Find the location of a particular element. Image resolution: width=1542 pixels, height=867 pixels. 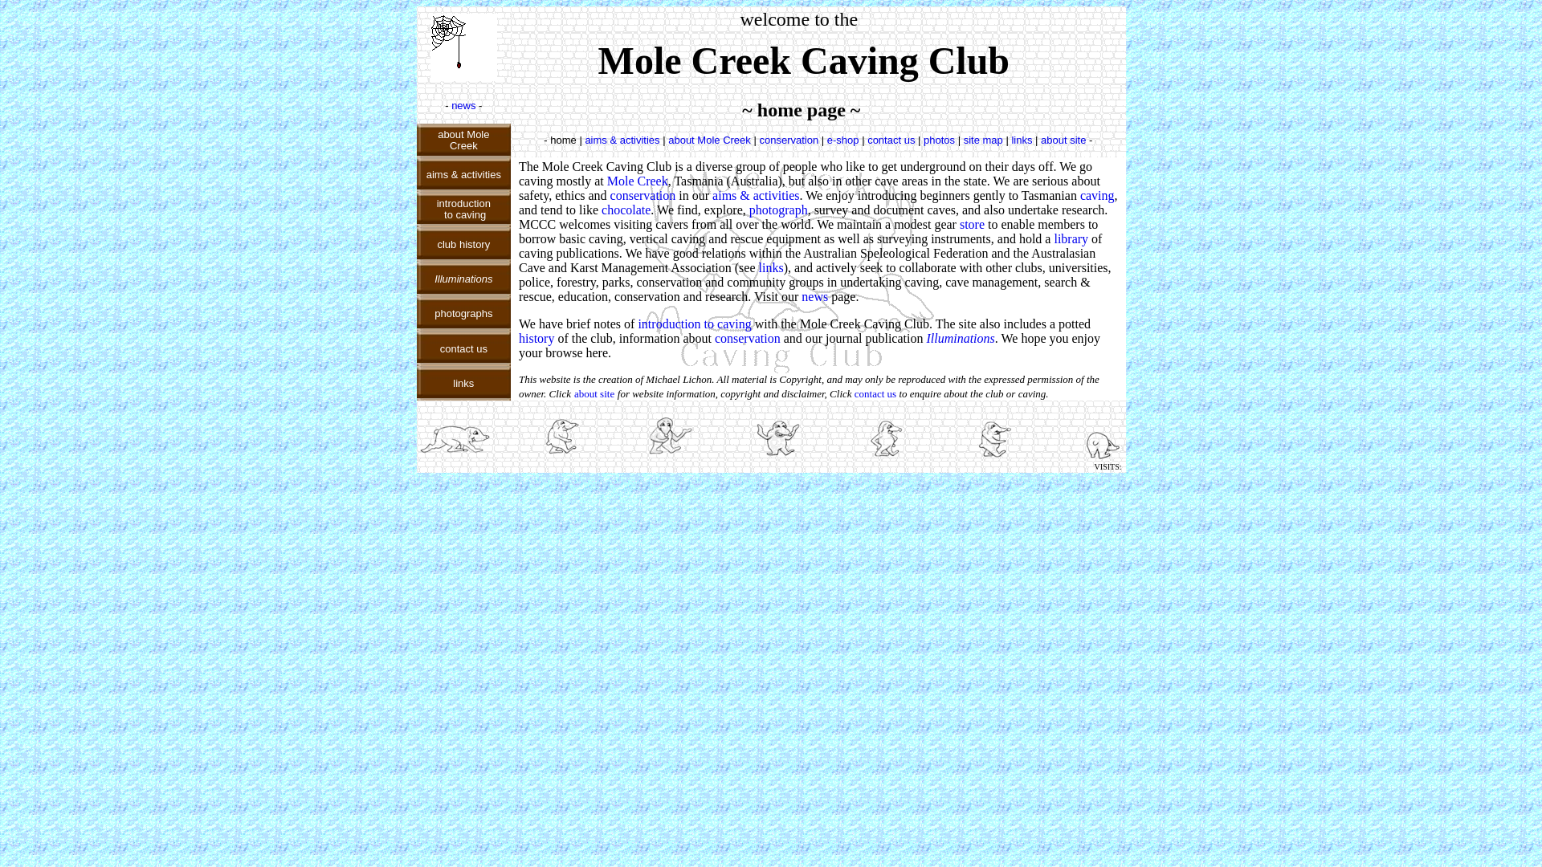

photos is located at coordinates (940, 140).